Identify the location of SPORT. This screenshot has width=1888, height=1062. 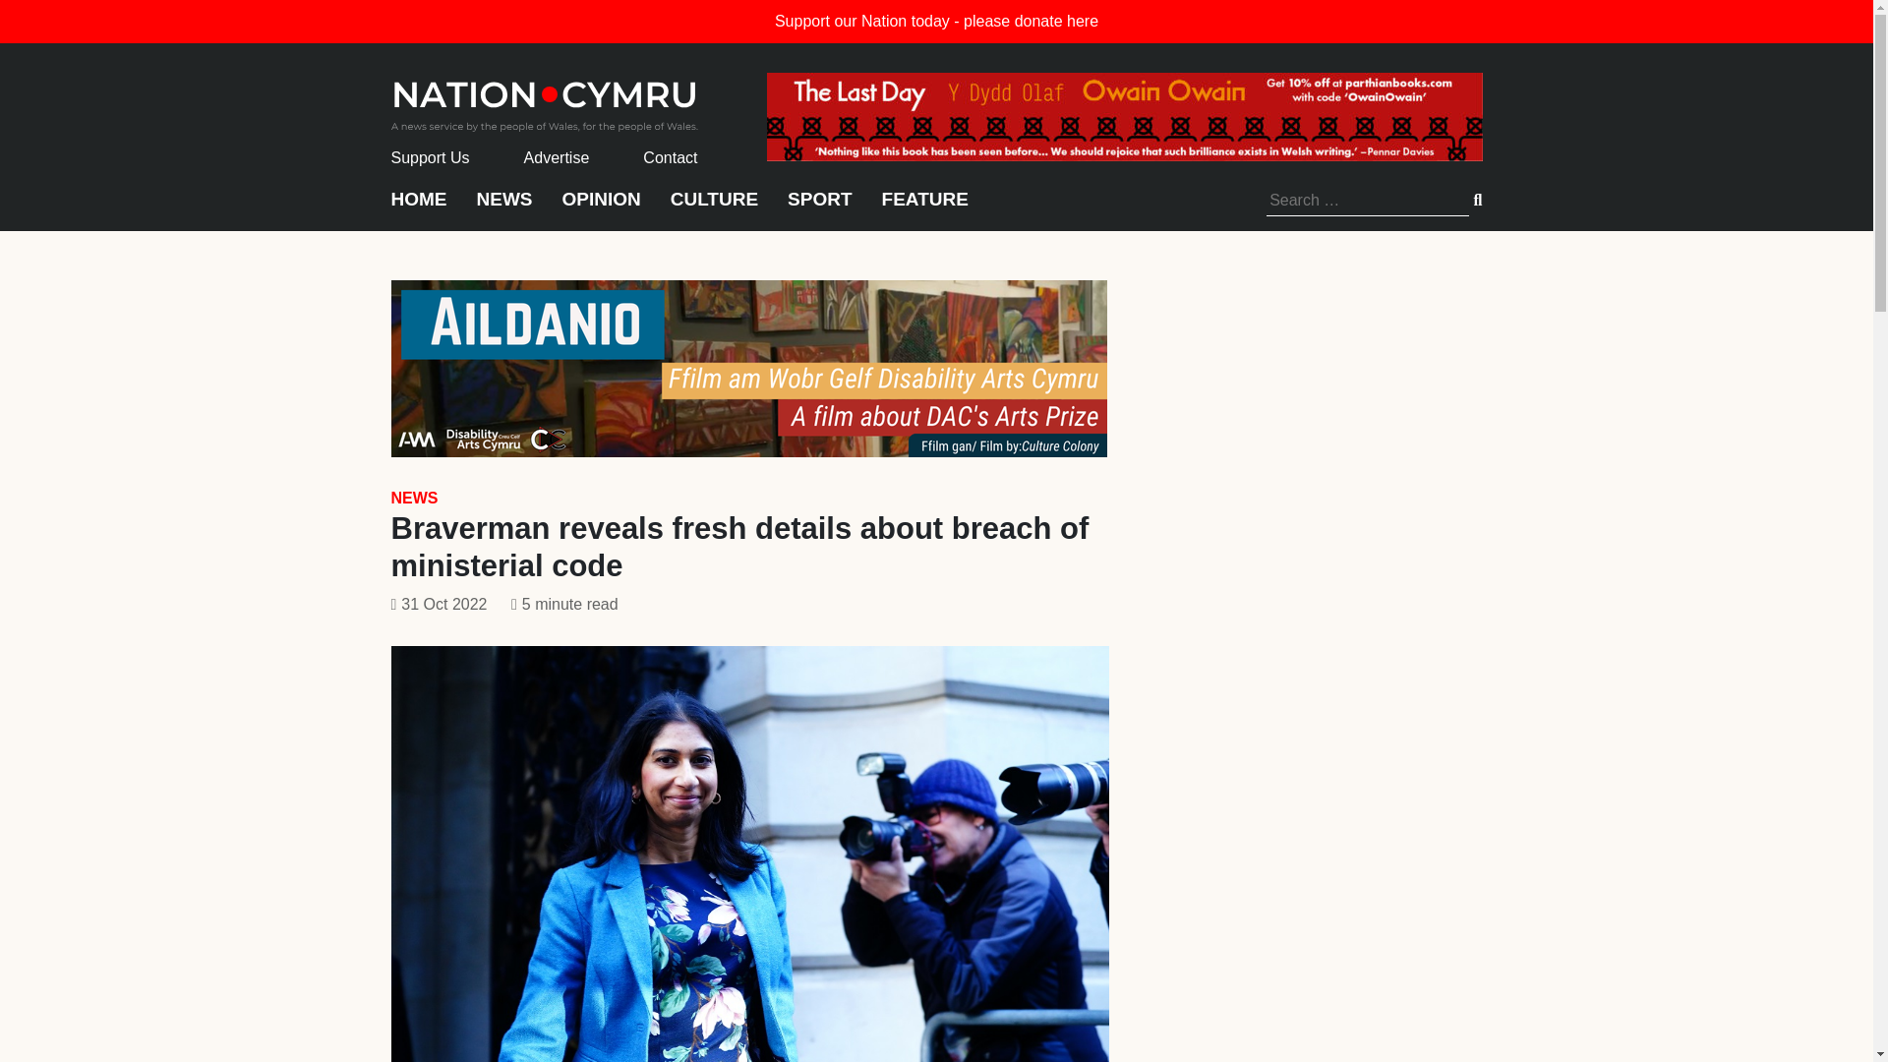
(818, 208).